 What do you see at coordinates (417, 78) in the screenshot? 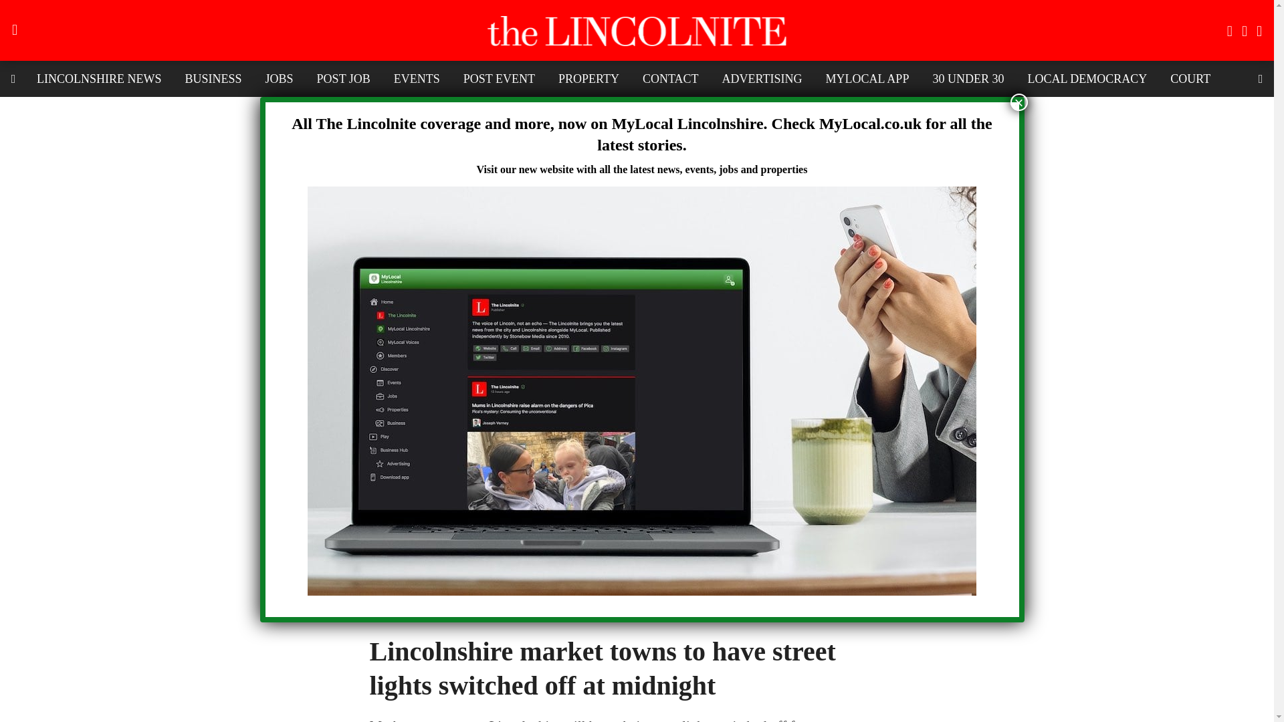
I see `EVENTS` at bounding box center [417, 78].